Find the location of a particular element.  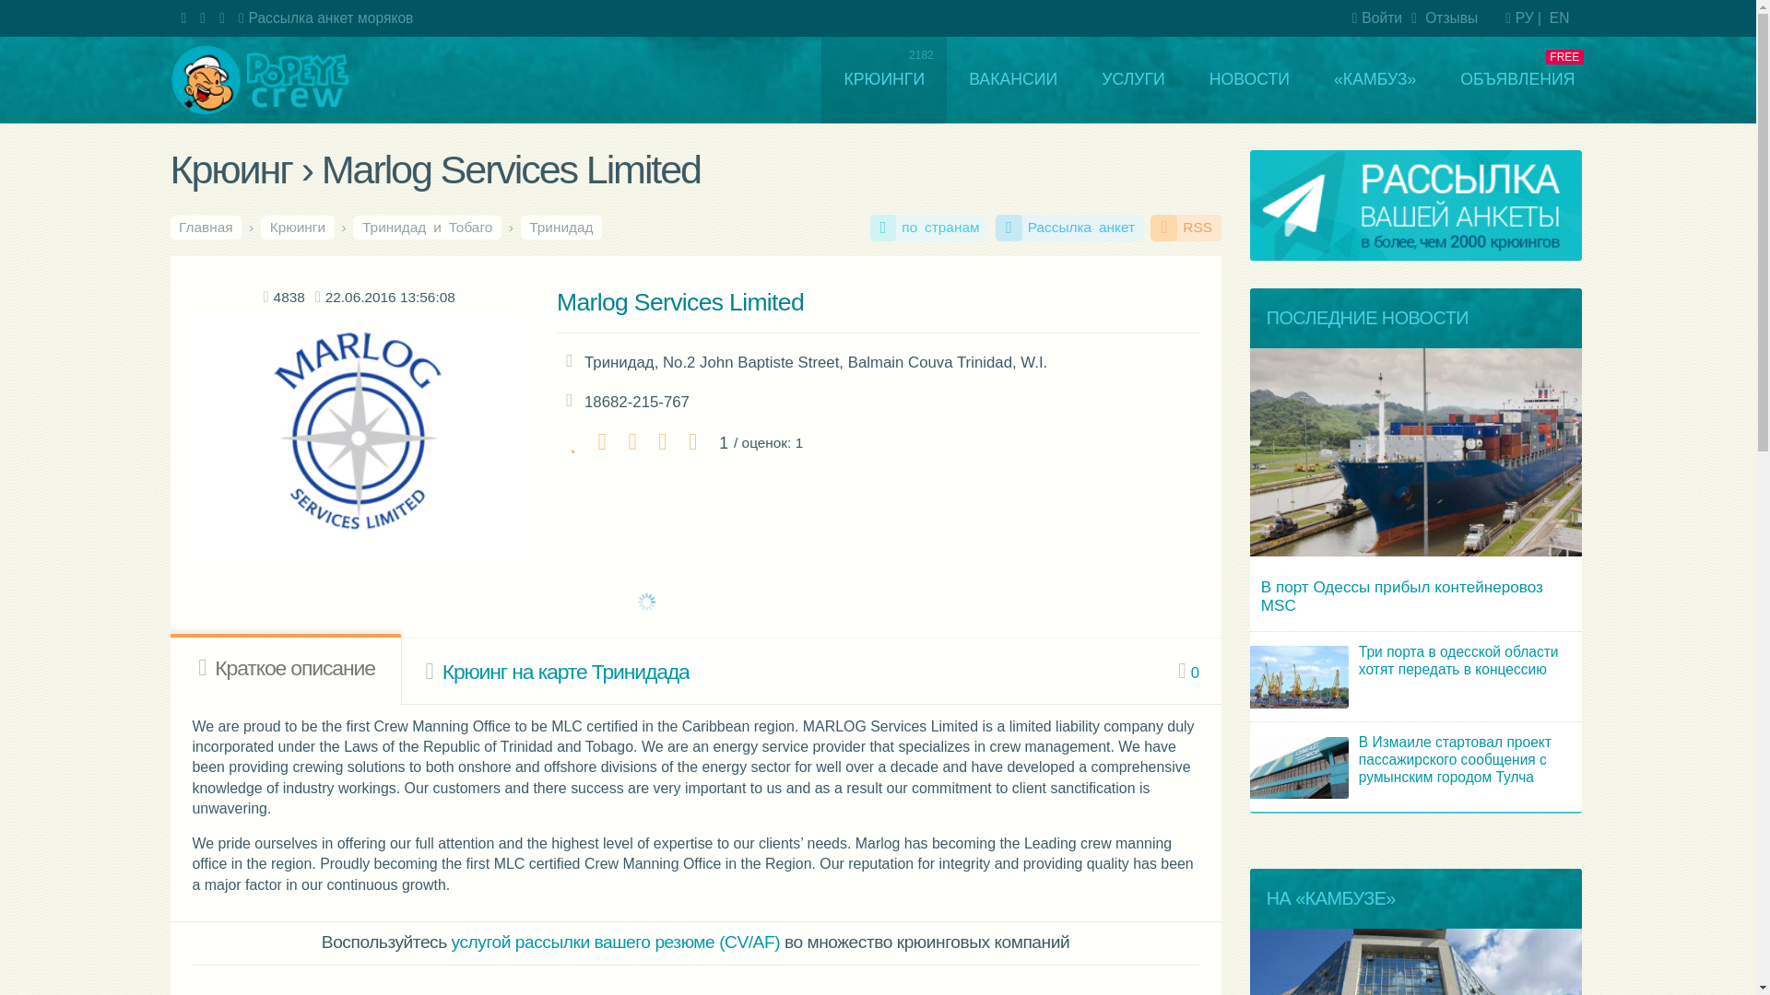

0 is located at coordinates (990, 560).